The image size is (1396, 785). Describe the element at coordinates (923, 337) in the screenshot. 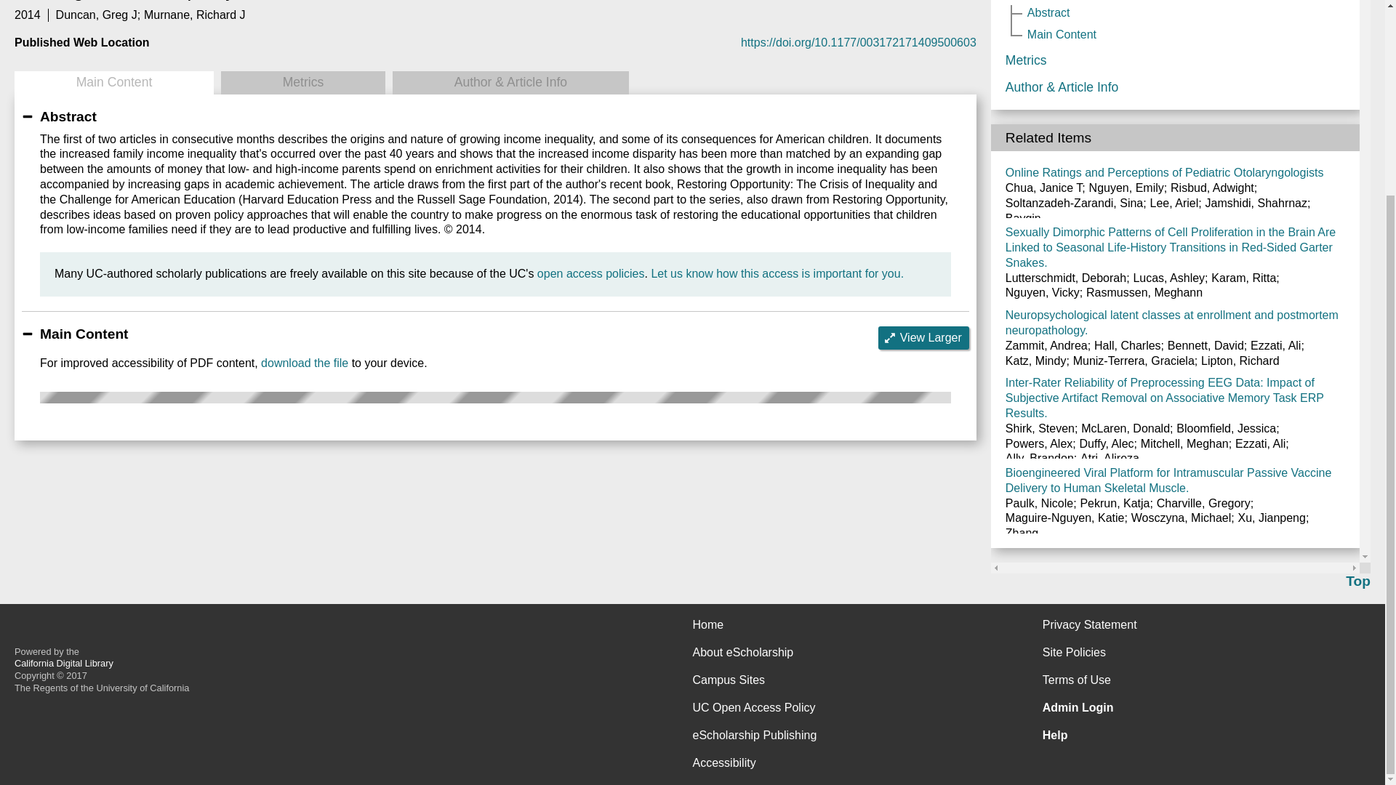

I see `View Larger` at that location.